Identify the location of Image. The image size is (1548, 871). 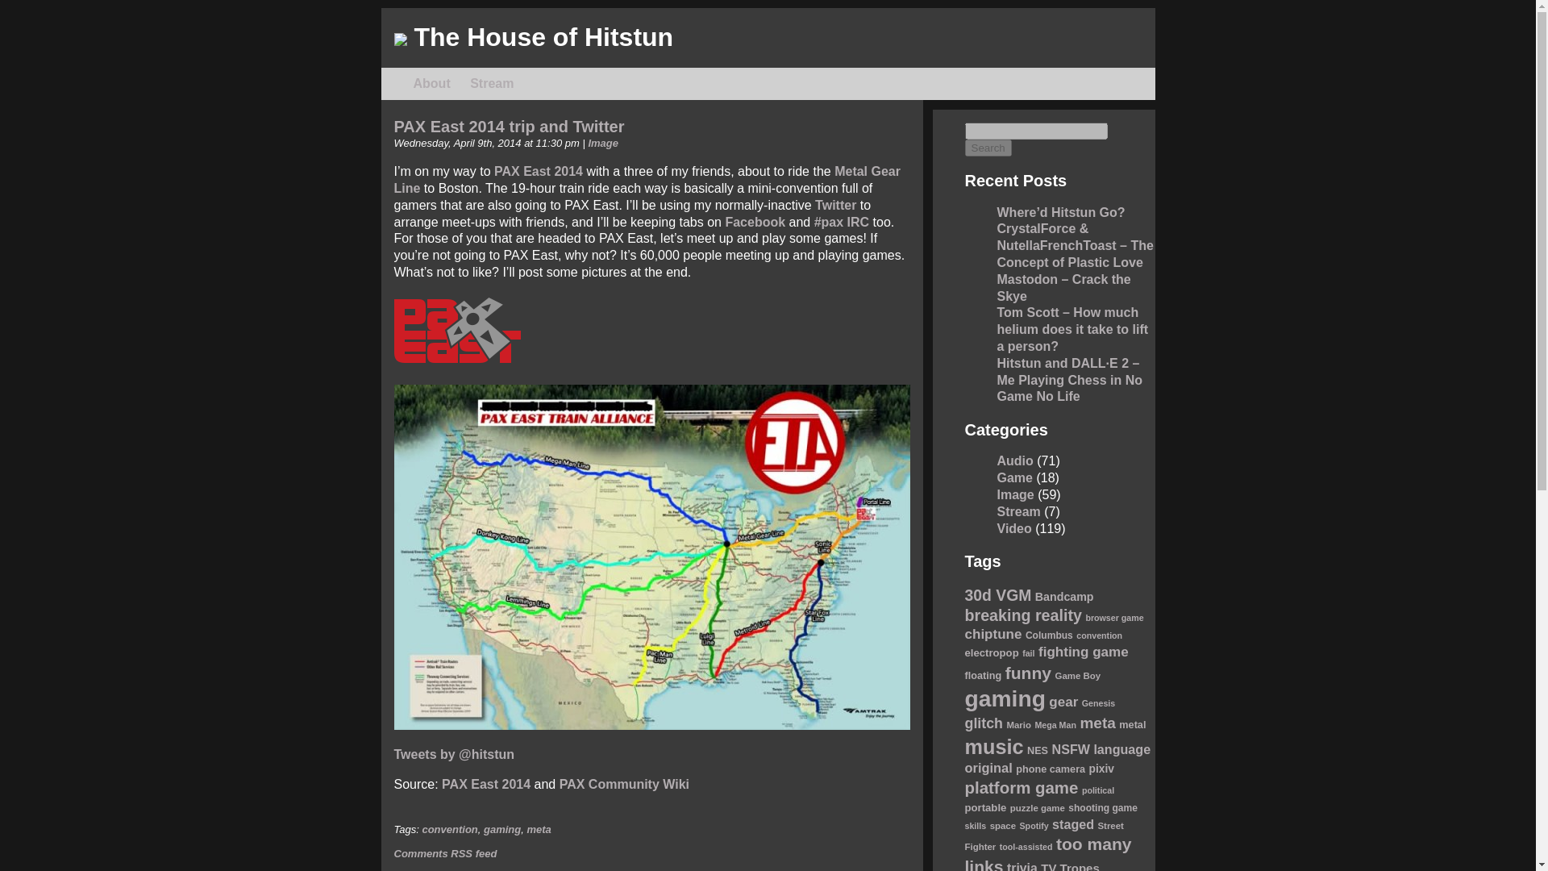
(603, 142).